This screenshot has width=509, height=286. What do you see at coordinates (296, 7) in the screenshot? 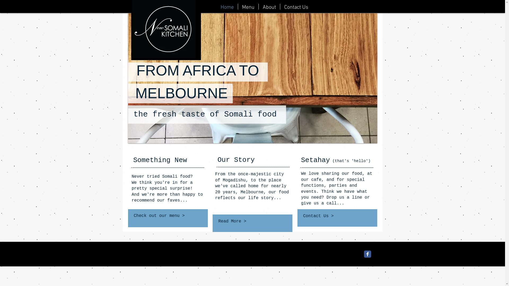
I see `Contact Us` at bounding box center [296, 7].